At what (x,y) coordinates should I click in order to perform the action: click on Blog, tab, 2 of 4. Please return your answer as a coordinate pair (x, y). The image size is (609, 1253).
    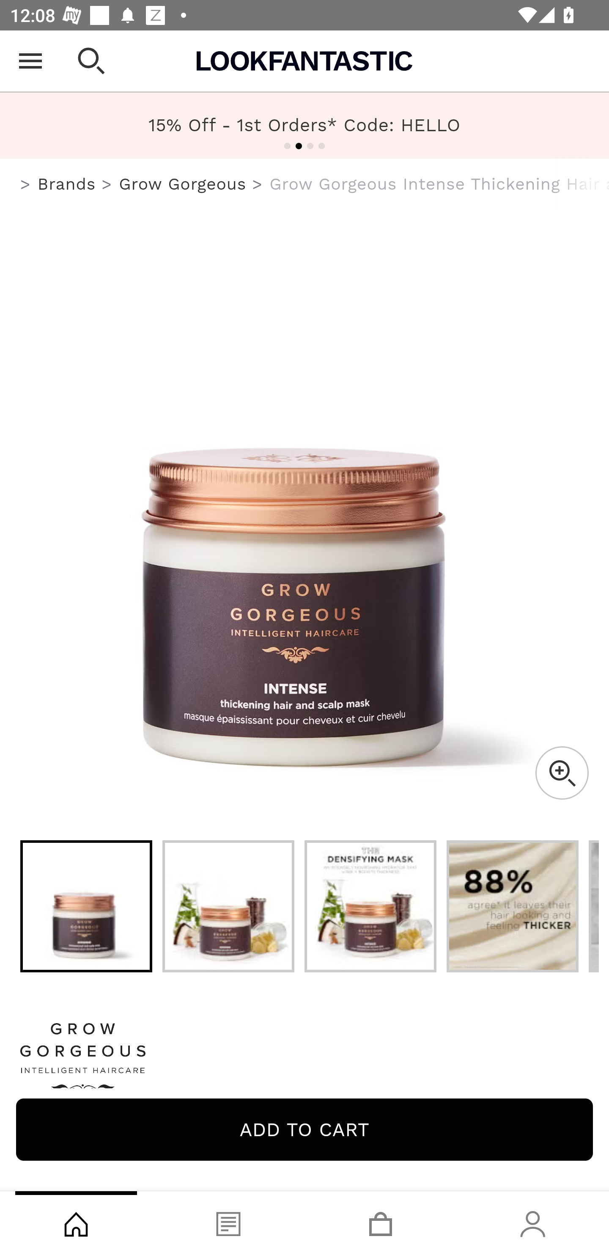
    Looking at the image, I should click on (228, 1222).